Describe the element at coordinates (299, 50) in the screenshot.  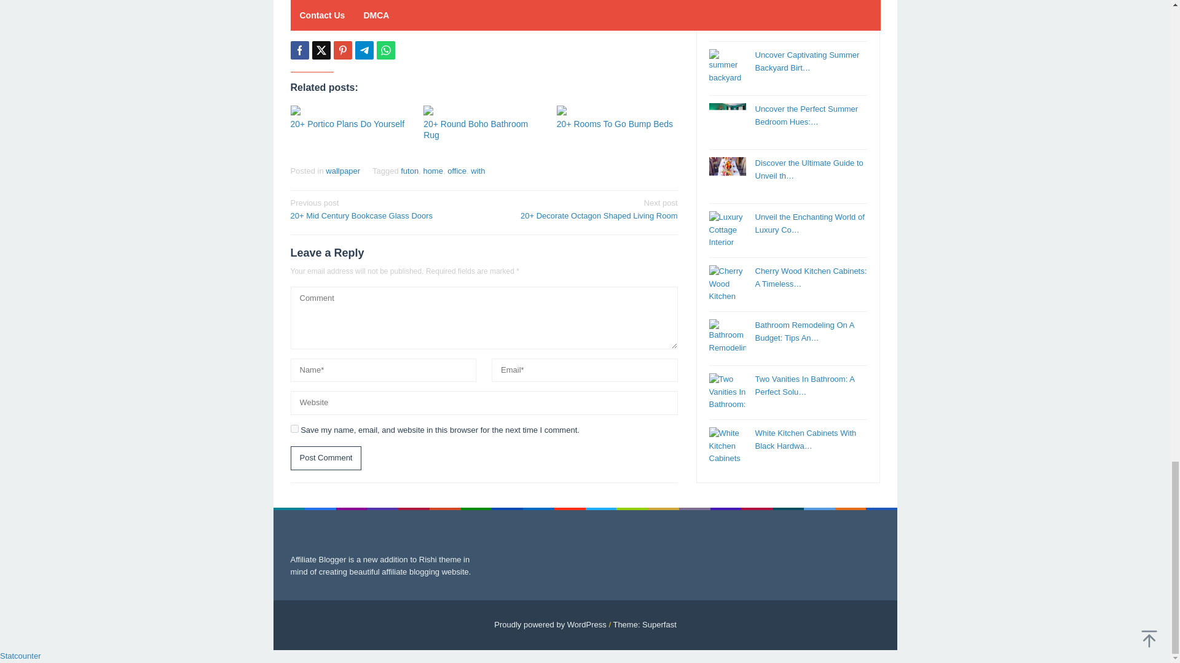
I see `Share this` at that location.